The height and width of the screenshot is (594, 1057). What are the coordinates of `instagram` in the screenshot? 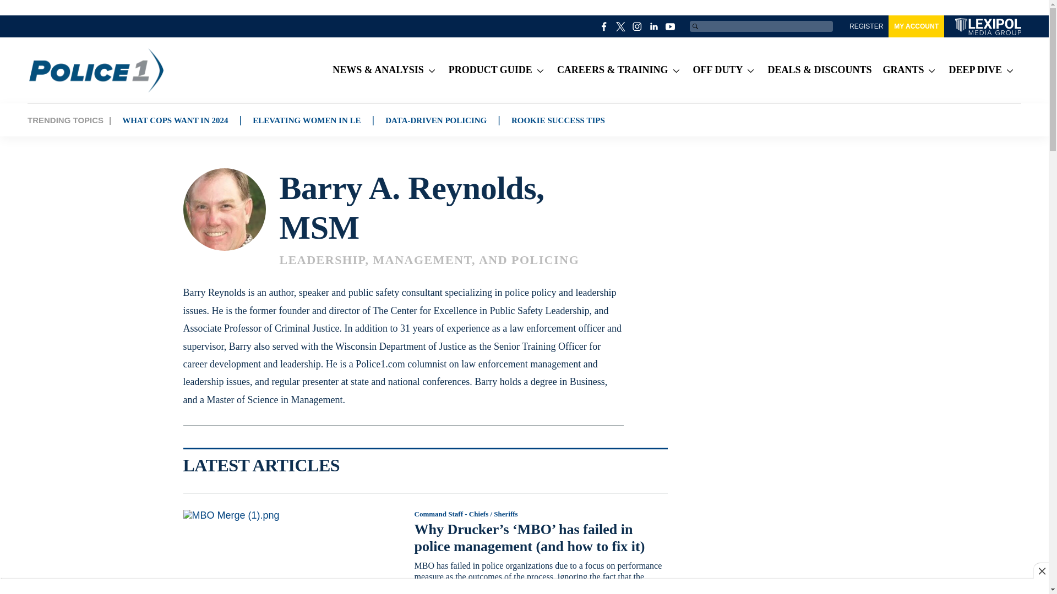 It's located at (638, 26).